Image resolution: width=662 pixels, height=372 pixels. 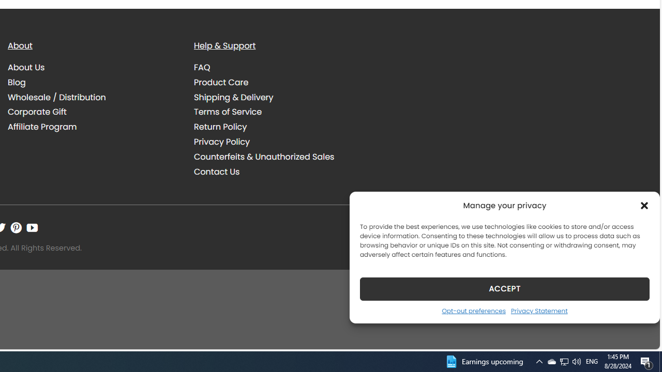 What do you see at coordinates (234, 97) in the screenshot?
I see `Shipping & Delivery` at bounding box center [234, 97].